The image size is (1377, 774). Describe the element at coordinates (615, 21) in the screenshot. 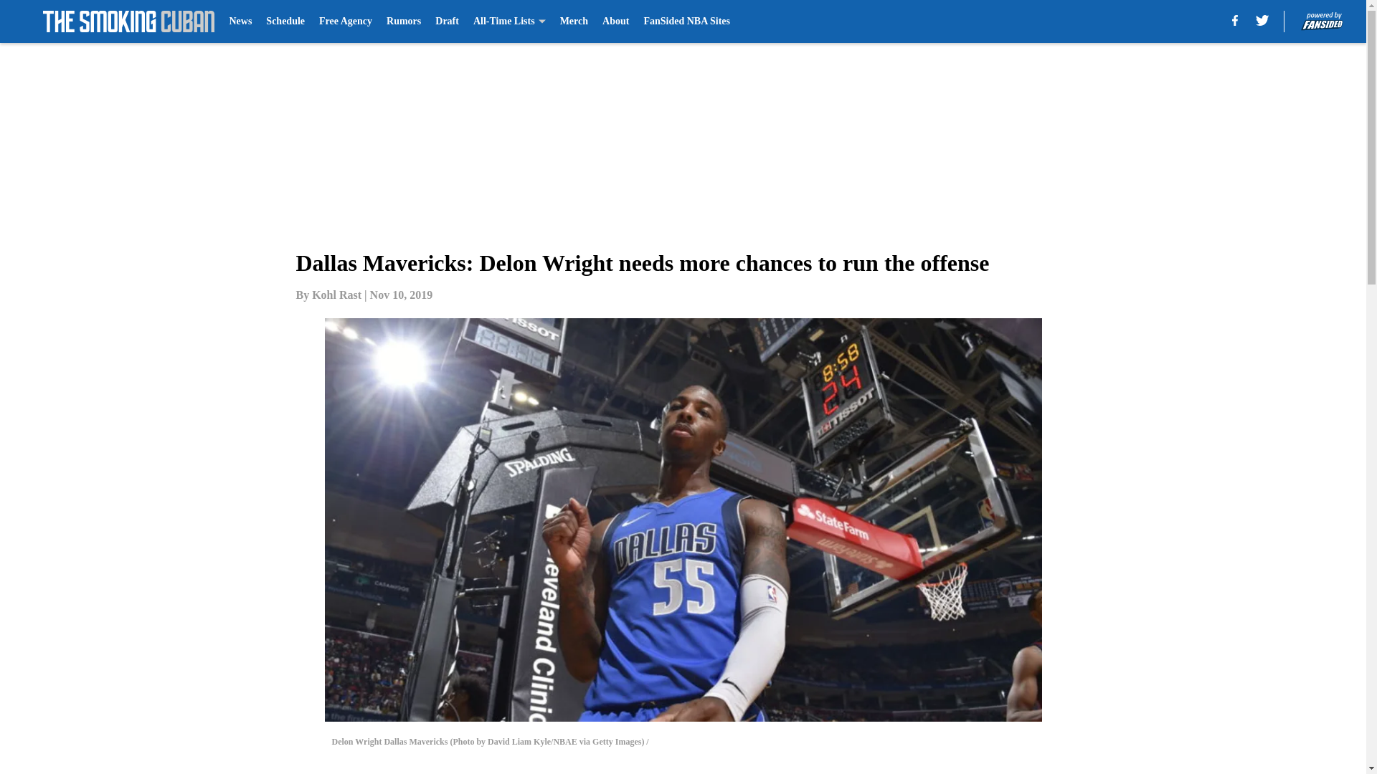

I see `About` at that location.